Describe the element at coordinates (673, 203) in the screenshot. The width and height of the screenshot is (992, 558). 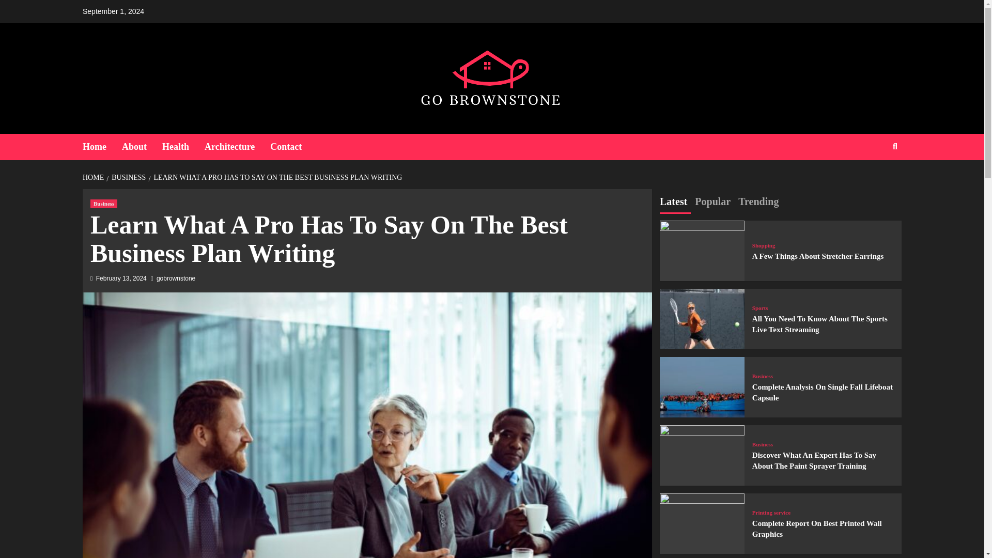
I see `Latest` at that location.